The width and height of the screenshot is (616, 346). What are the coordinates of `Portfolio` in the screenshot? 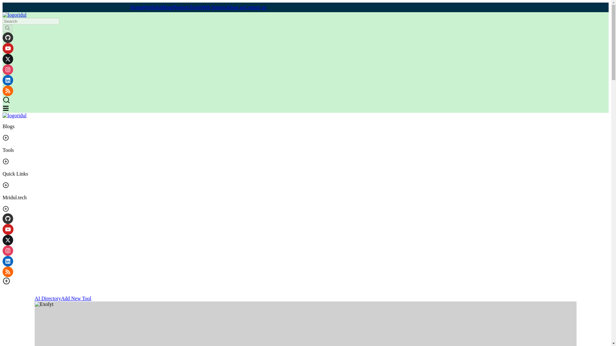 It's located at (152, 7).